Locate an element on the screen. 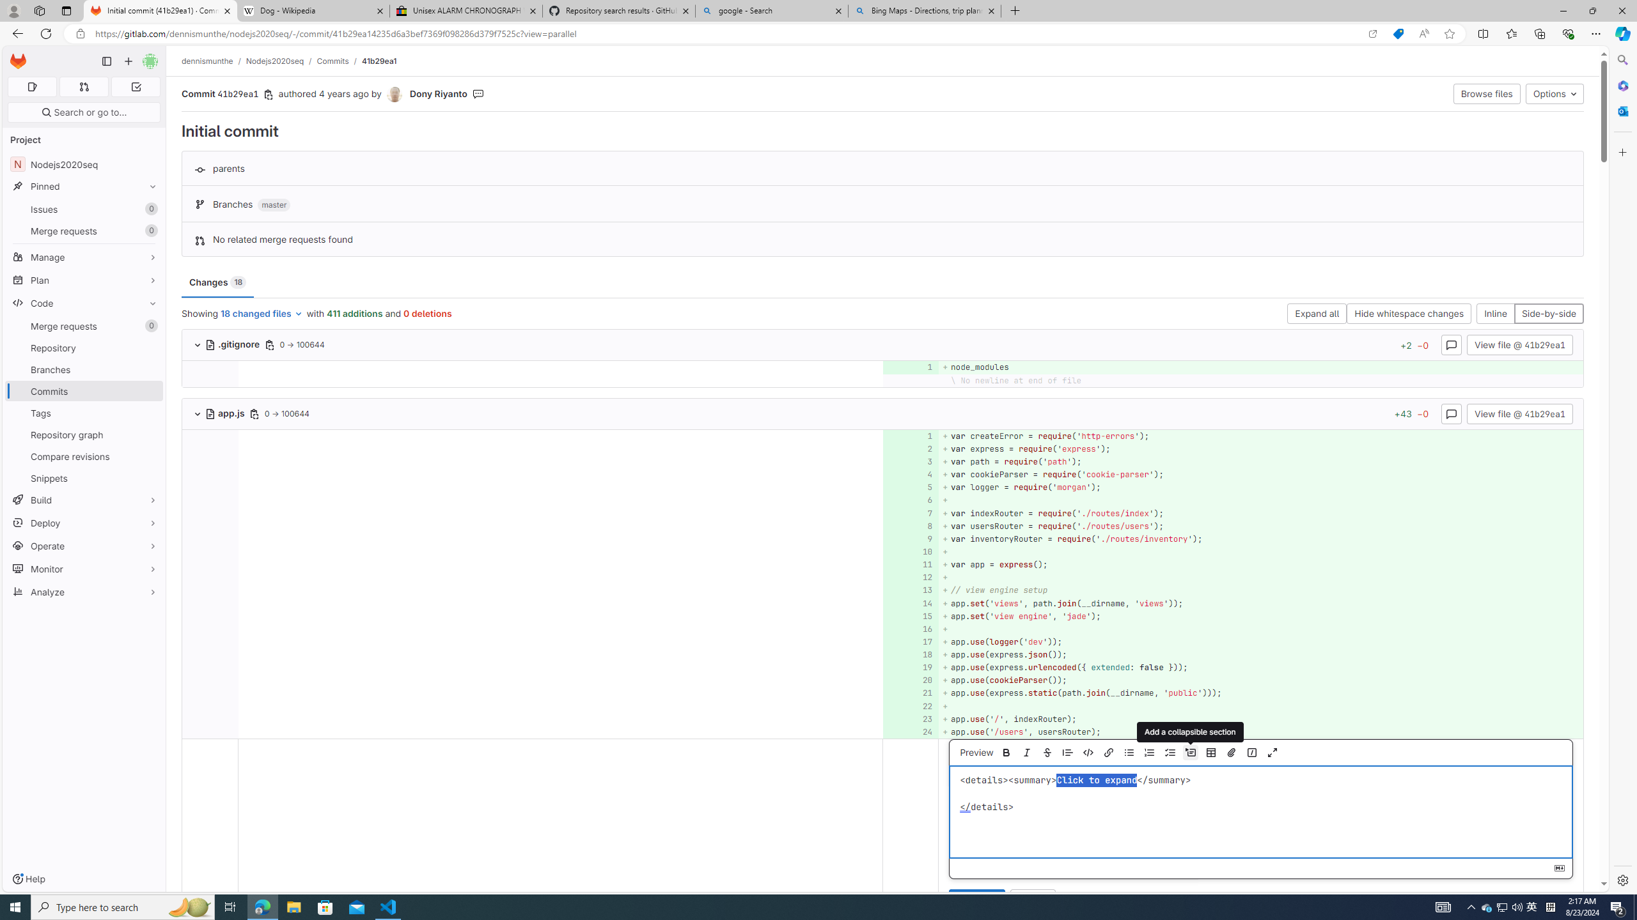 The width and height of the screenshot is (1637, 920). Repository graph is located at coordinates (84, 434).